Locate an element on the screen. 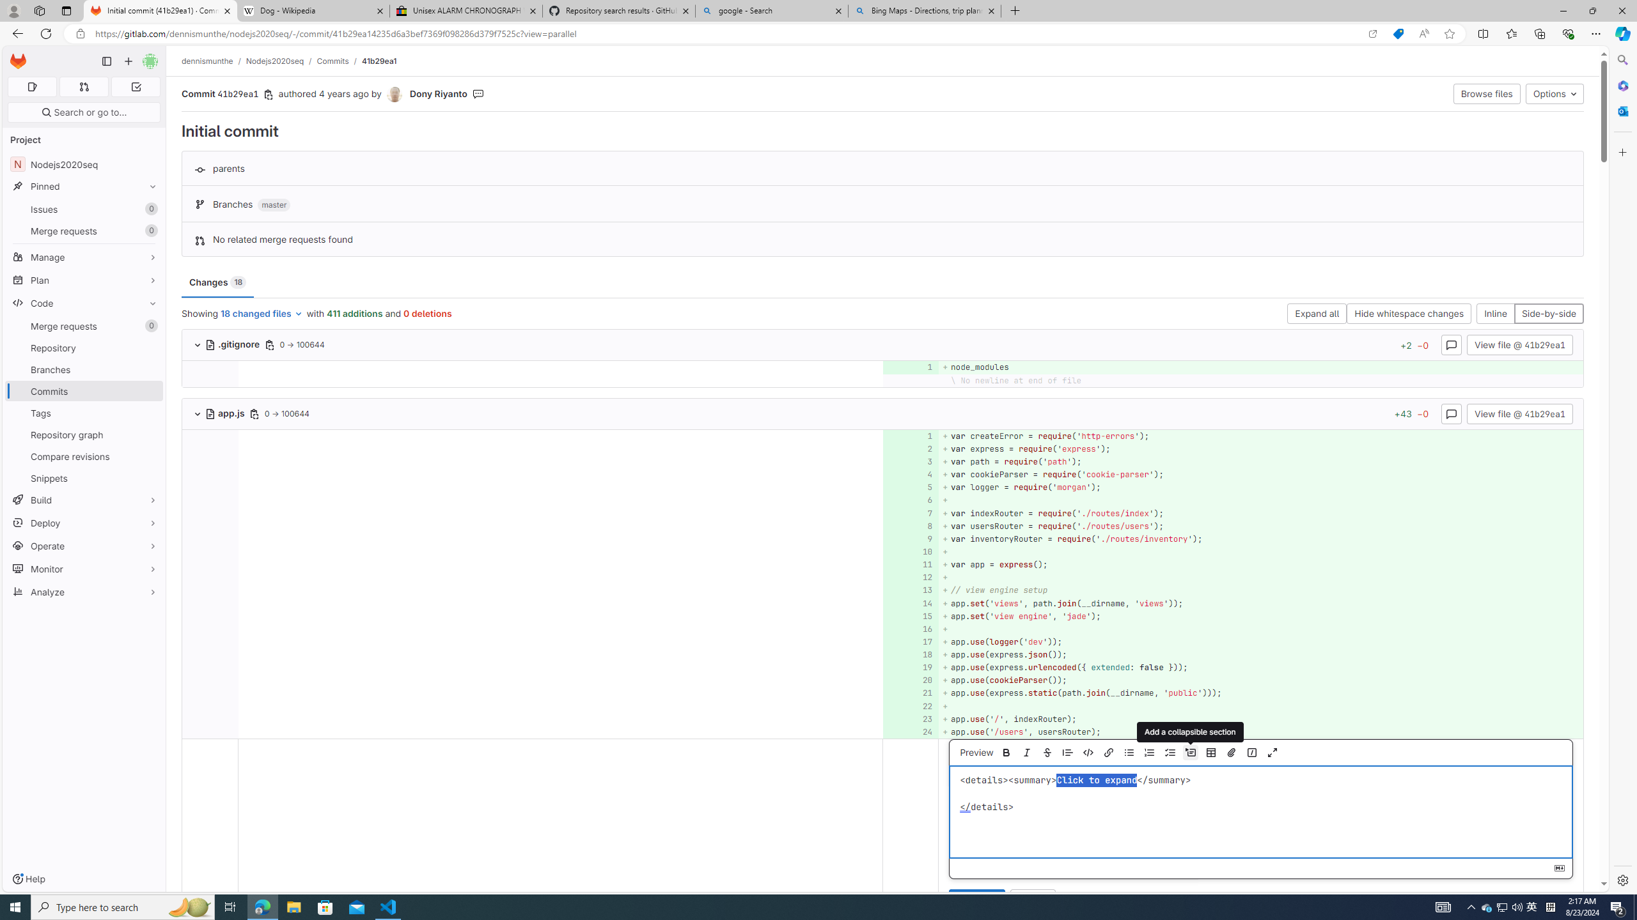 The width and height of the screenshot is (1637, 920). Repository graph is located at coordinates (84, 434).